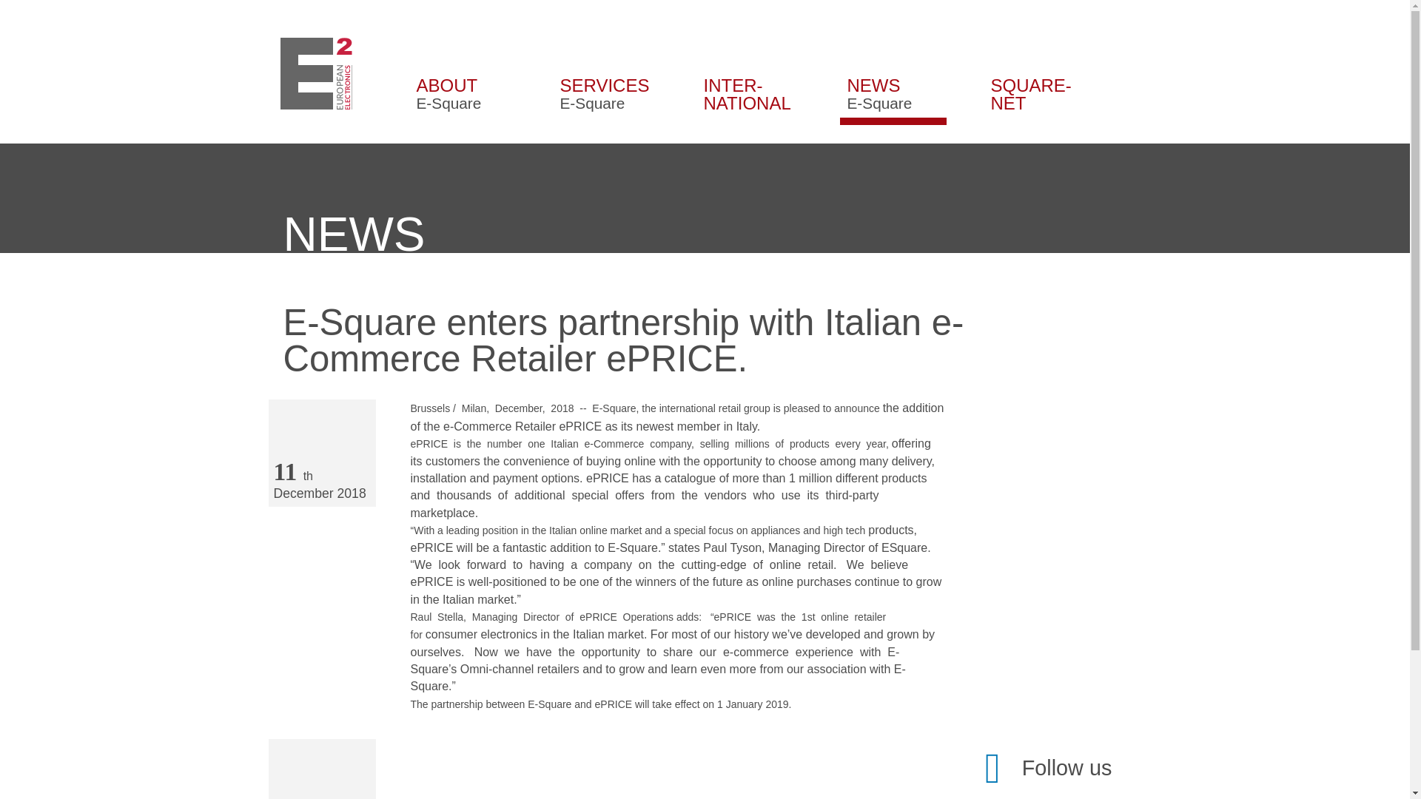 The image size is (1421, 799). Describe the element at coordinates (321, 769) in the screenshot. I see `Back` at that location.